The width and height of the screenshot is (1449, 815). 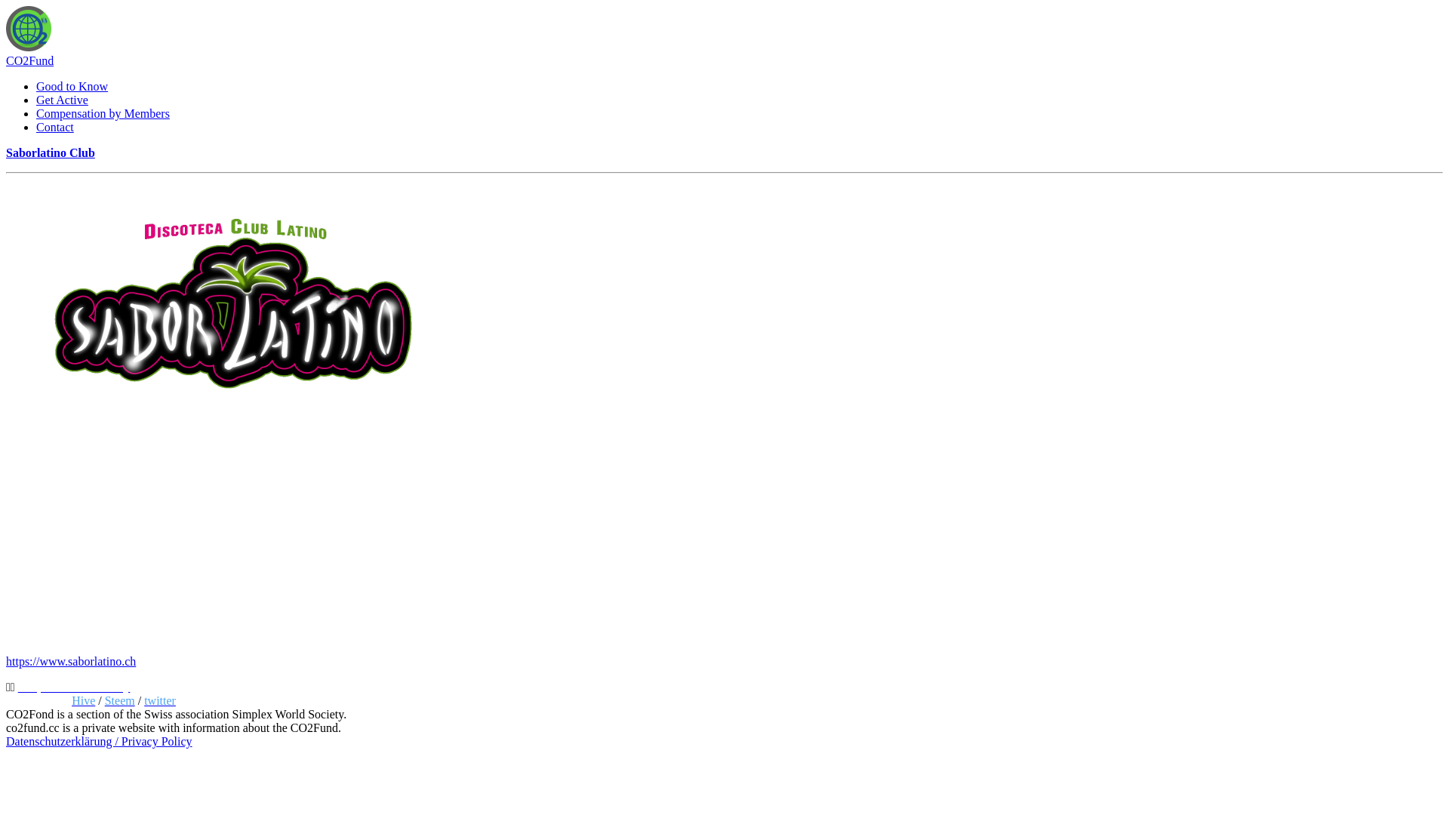 What do you see at coordinates (83, 700) in the screenshot?
I see `Hive` at bounding box center [83, 700].